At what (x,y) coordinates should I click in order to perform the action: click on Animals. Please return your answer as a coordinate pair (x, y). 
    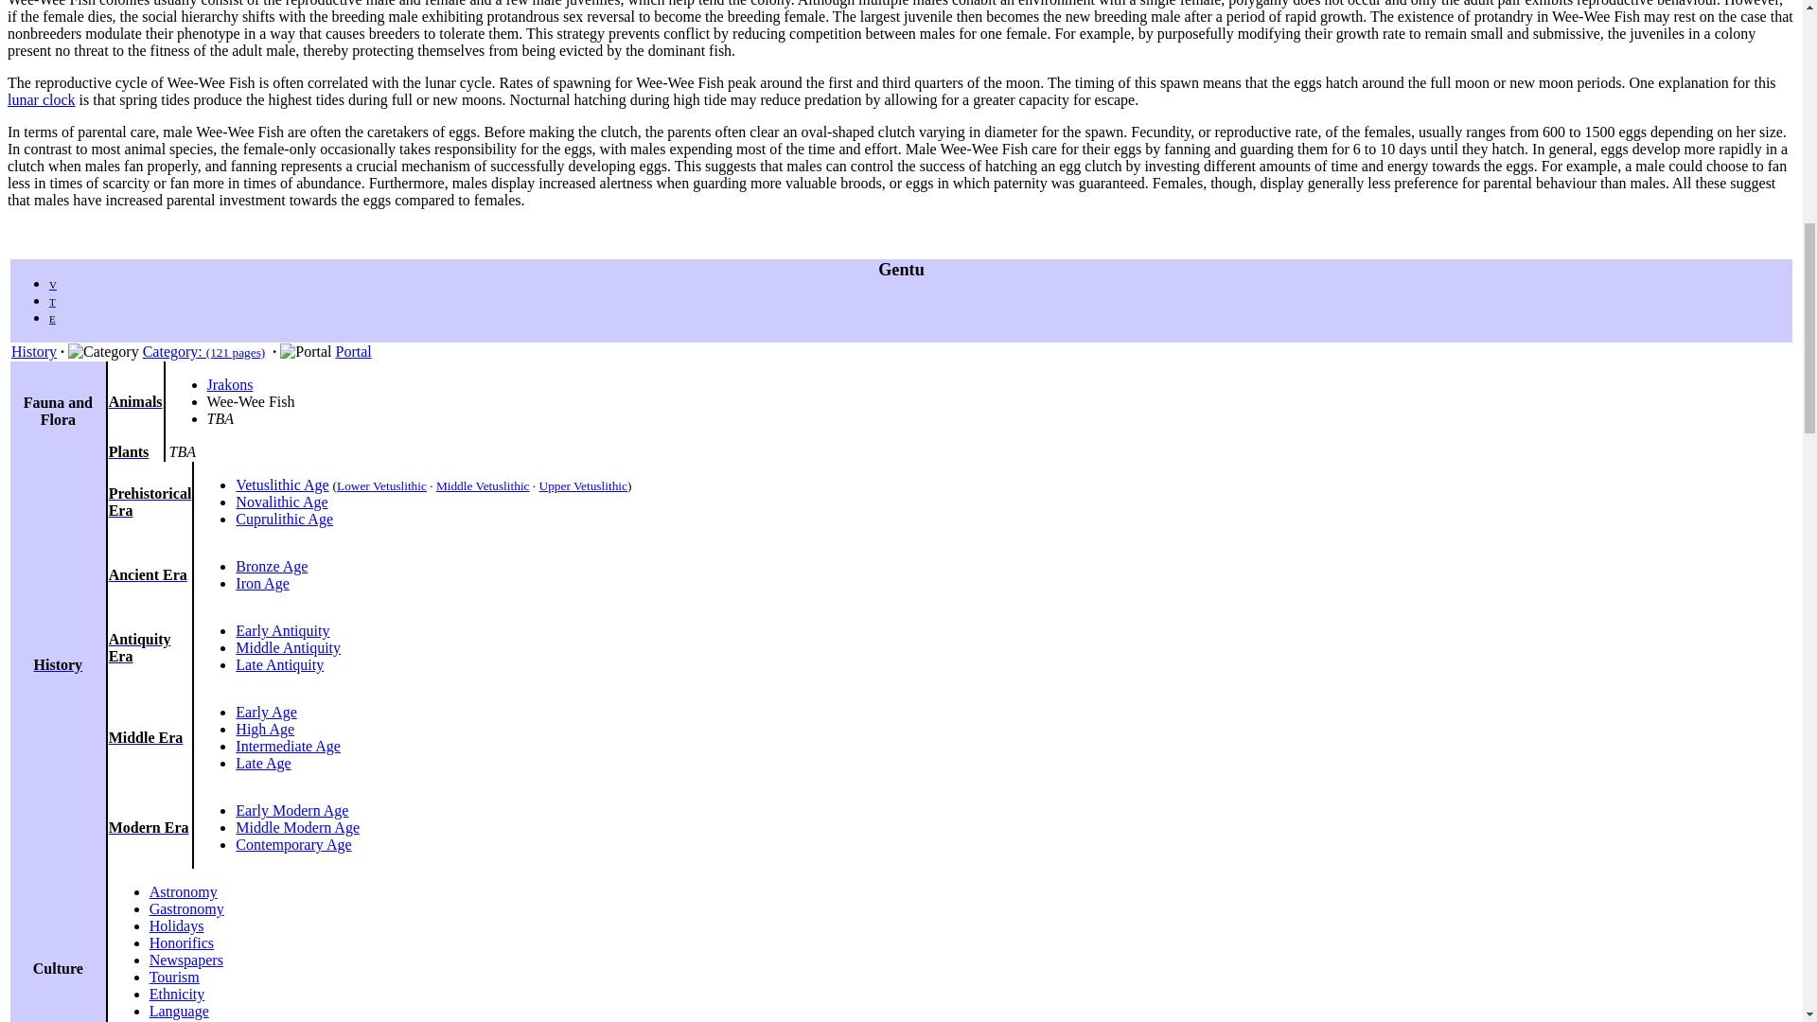
    Looking at the image, I should click on (136, 401).